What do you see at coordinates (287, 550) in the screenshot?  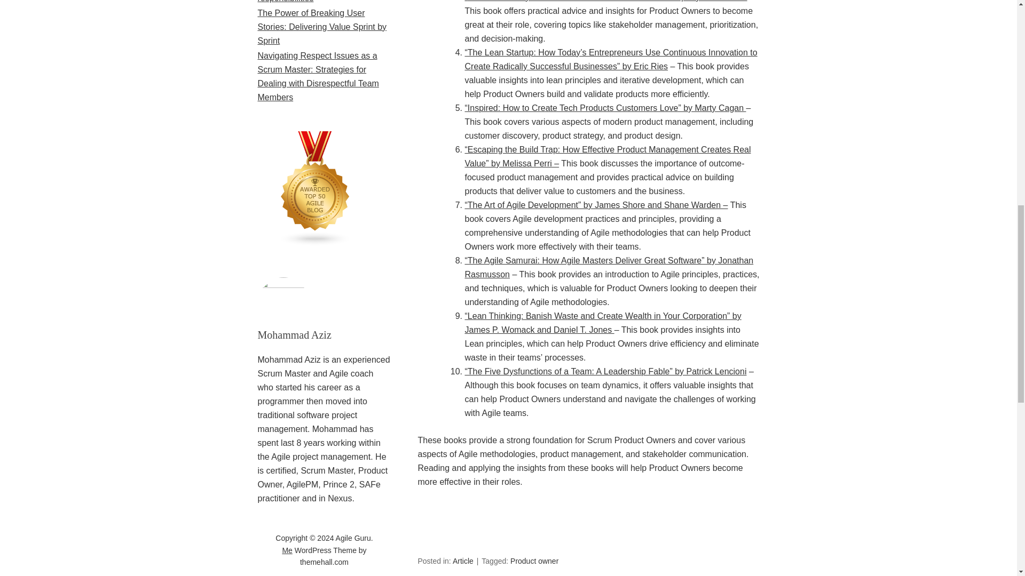 I see `Me` at bounding box center [287, 550].